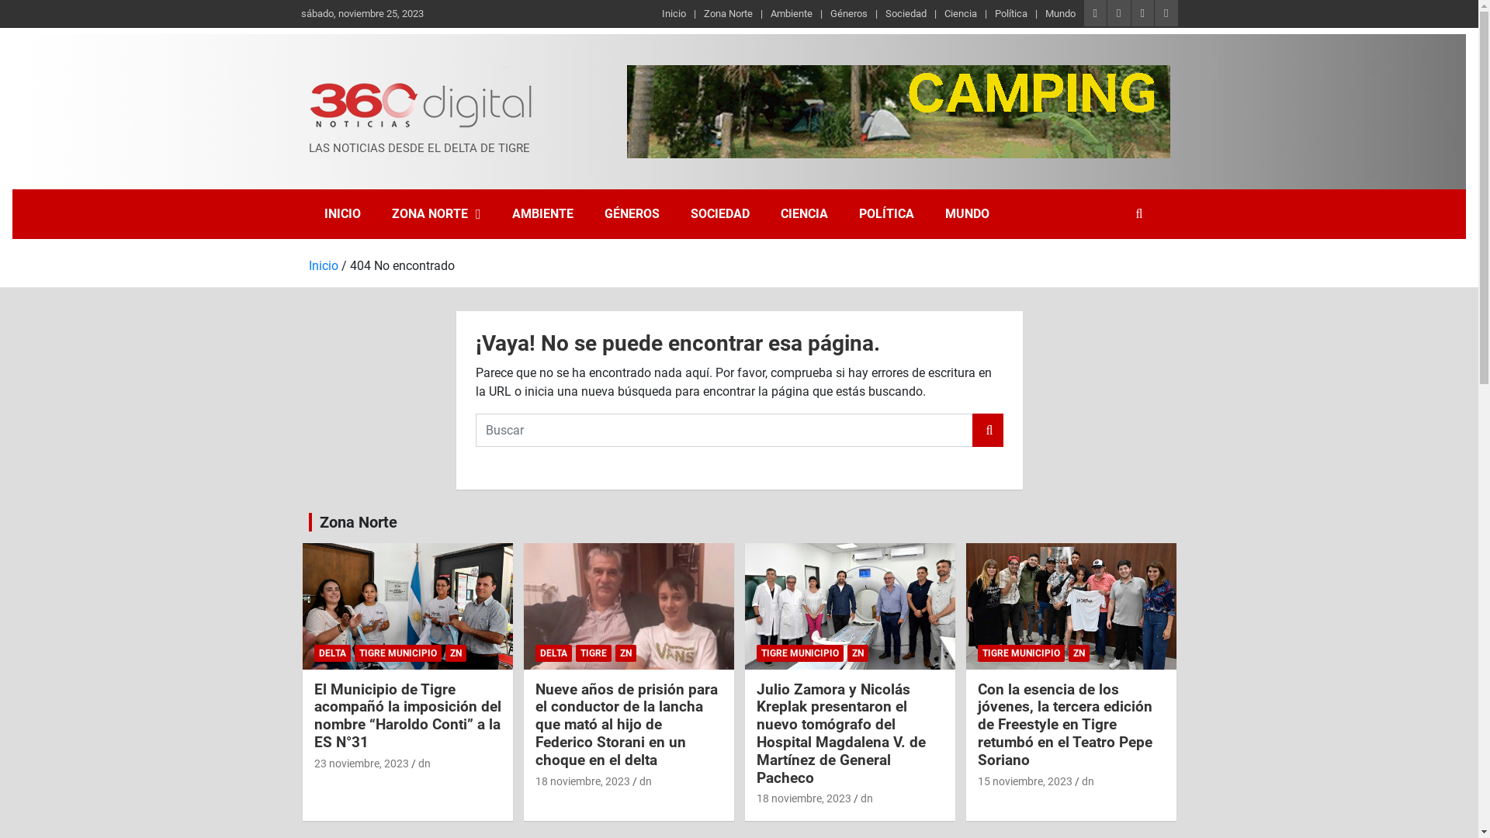  What do you see at coordinates (803, 798) in the screenshot?
I see `18 noviembre, 2023` at bounding box center [803, 798].